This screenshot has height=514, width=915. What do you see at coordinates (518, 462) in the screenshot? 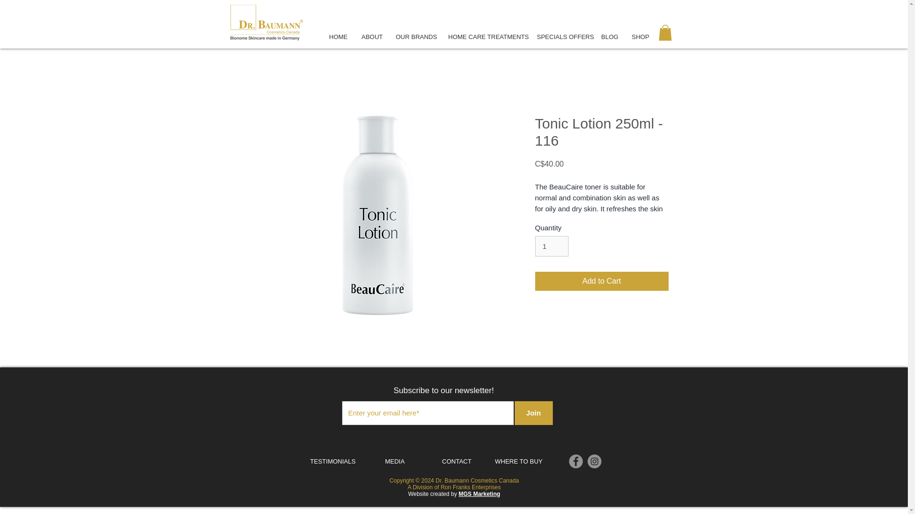
I see `WHERE TO BUY` at bounding box center [518, 462].